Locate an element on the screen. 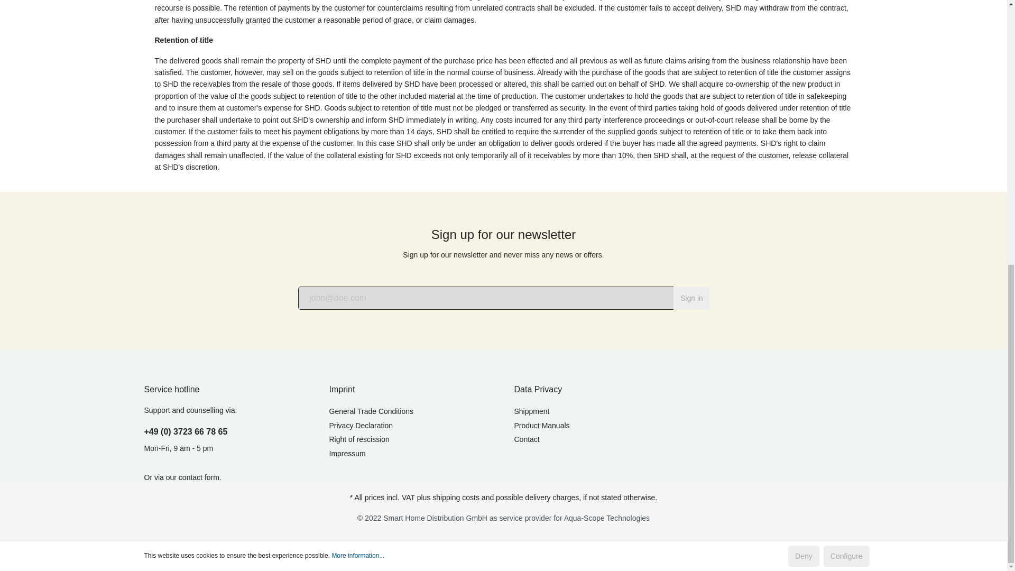 The height and width of the screenshot is (571, 1015). Privacy Declaration is located at coordinates (361, 426).